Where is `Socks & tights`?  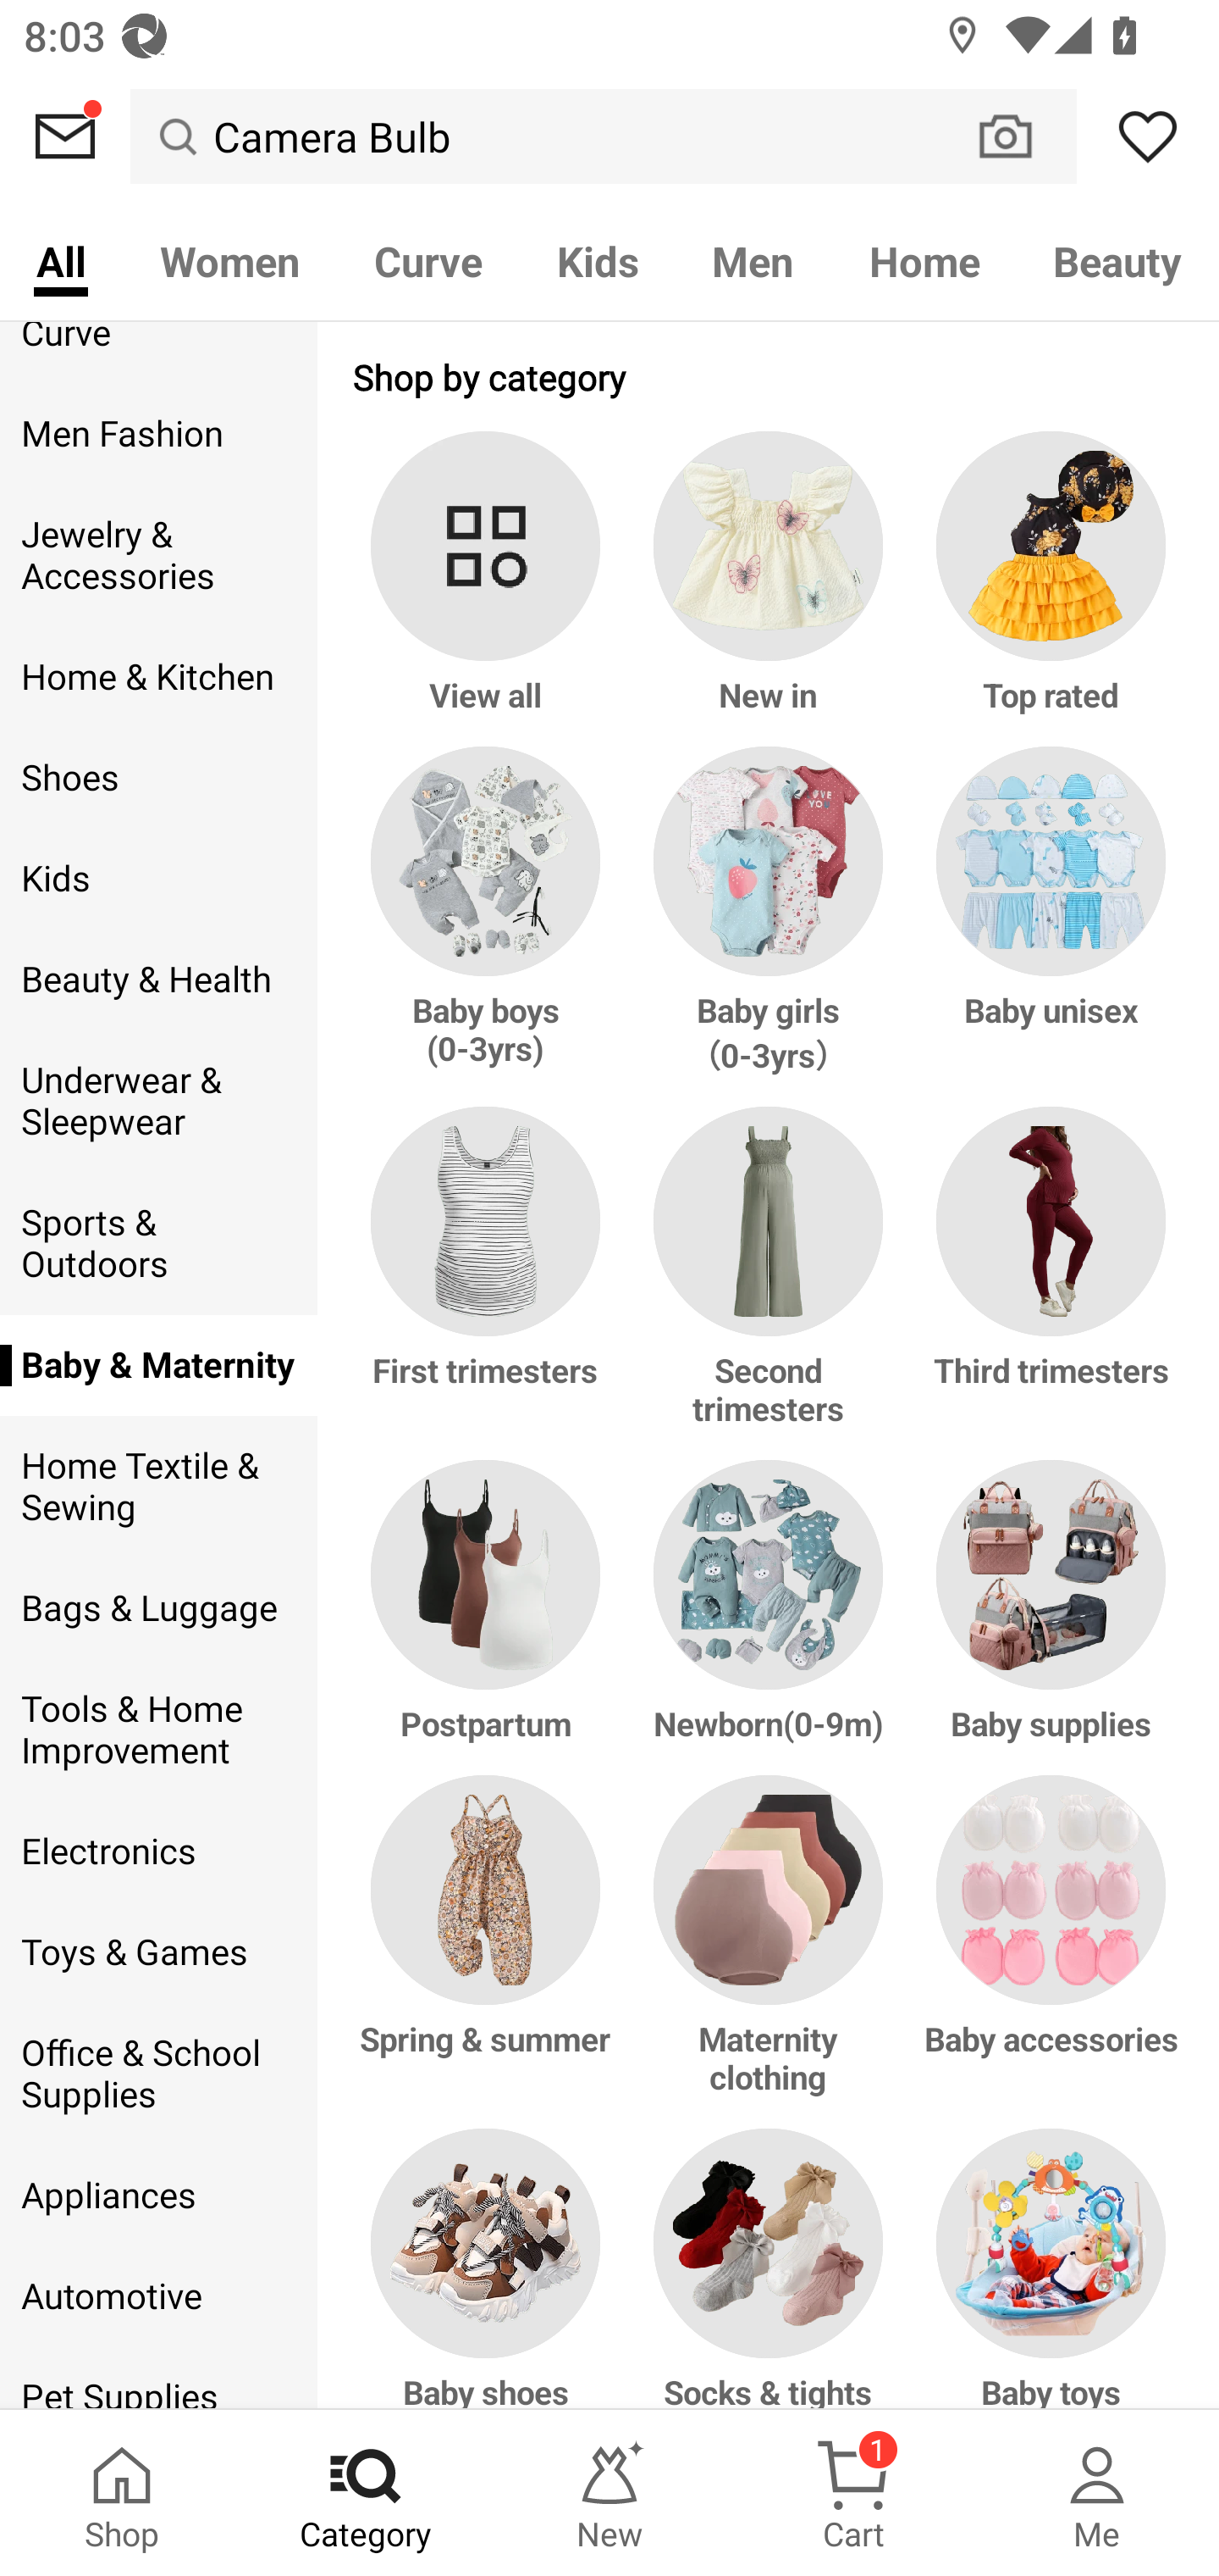
Socks & tights is located at coordinates (769, 2268).